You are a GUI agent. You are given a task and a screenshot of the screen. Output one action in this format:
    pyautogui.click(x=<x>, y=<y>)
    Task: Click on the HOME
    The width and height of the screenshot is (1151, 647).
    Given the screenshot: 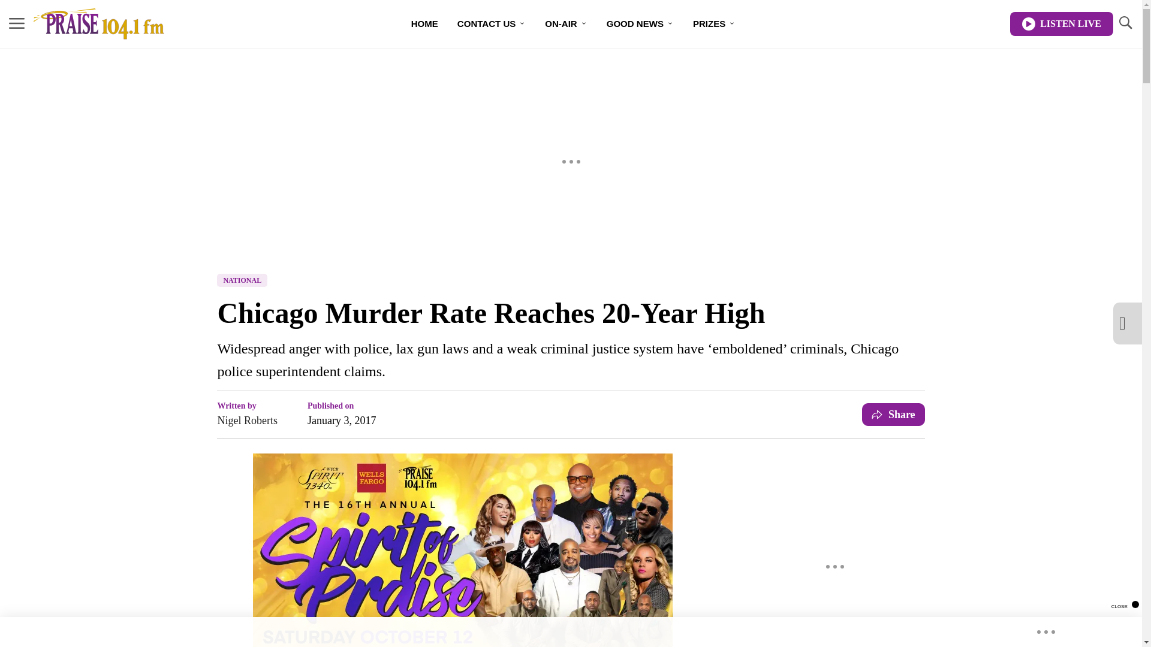 What is the action you would take?
    pyautogui.click(x=424, y=24)
    